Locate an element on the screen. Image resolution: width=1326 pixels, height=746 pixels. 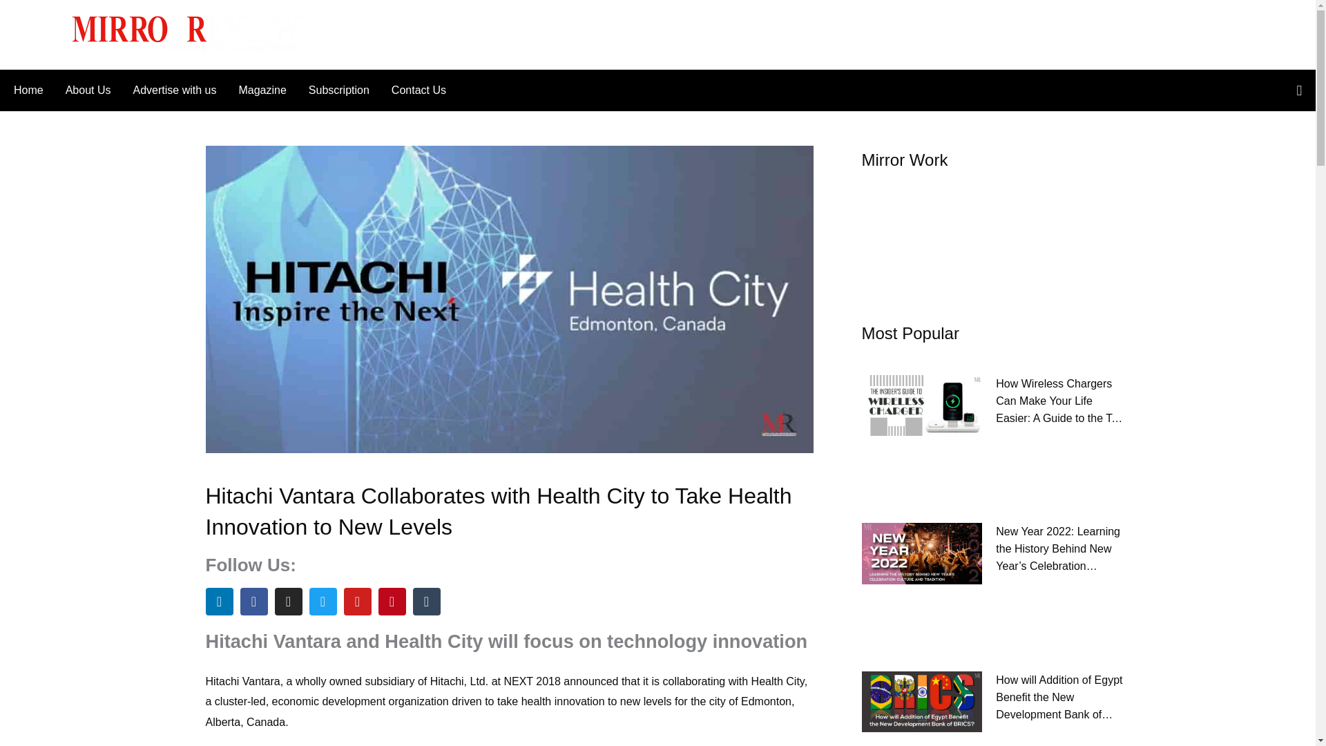
Facebook is located at coordinates (253, 602).